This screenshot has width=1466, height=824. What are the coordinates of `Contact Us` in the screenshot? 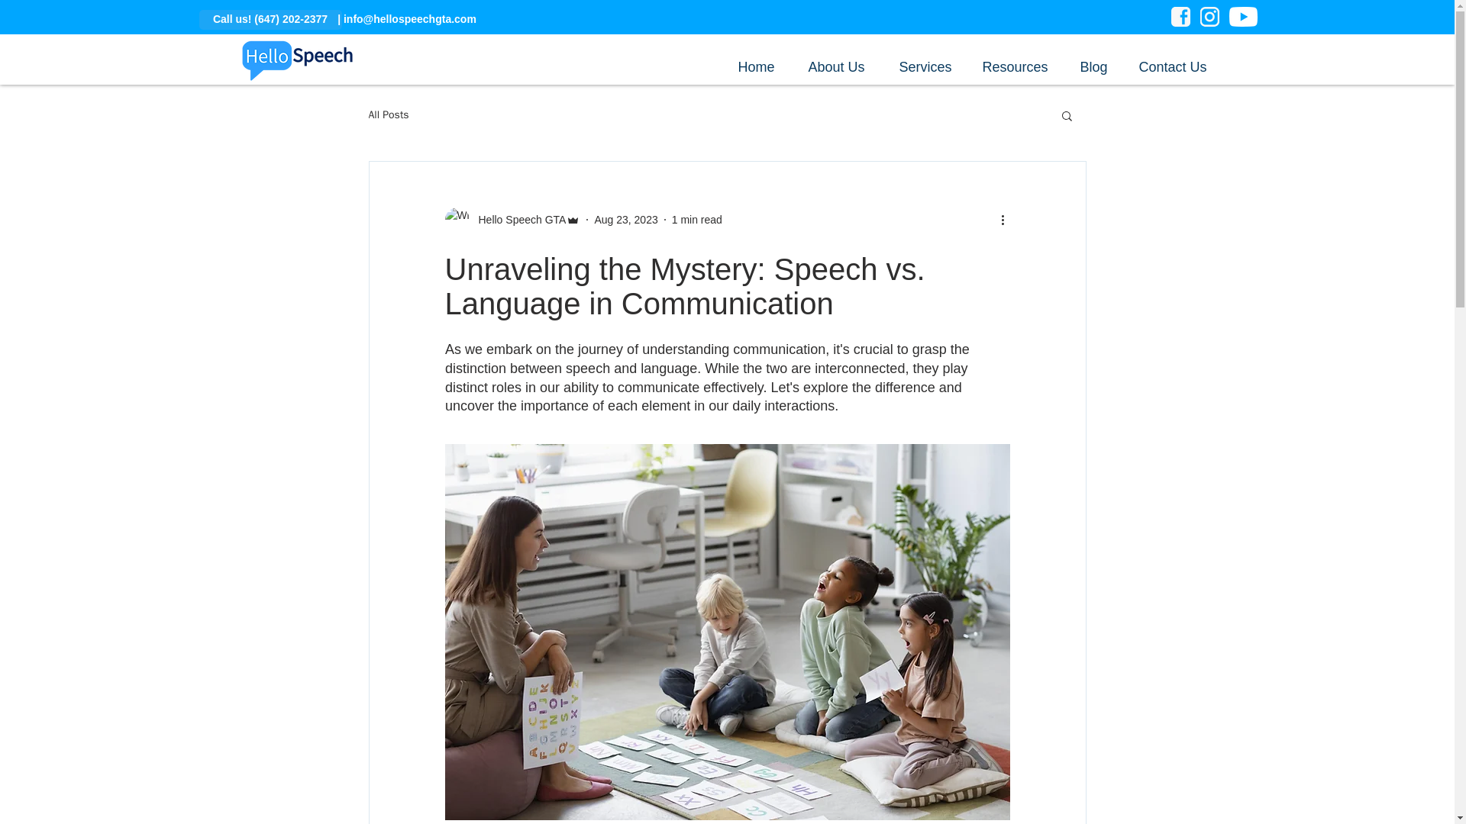 It's located at (1178, 61).